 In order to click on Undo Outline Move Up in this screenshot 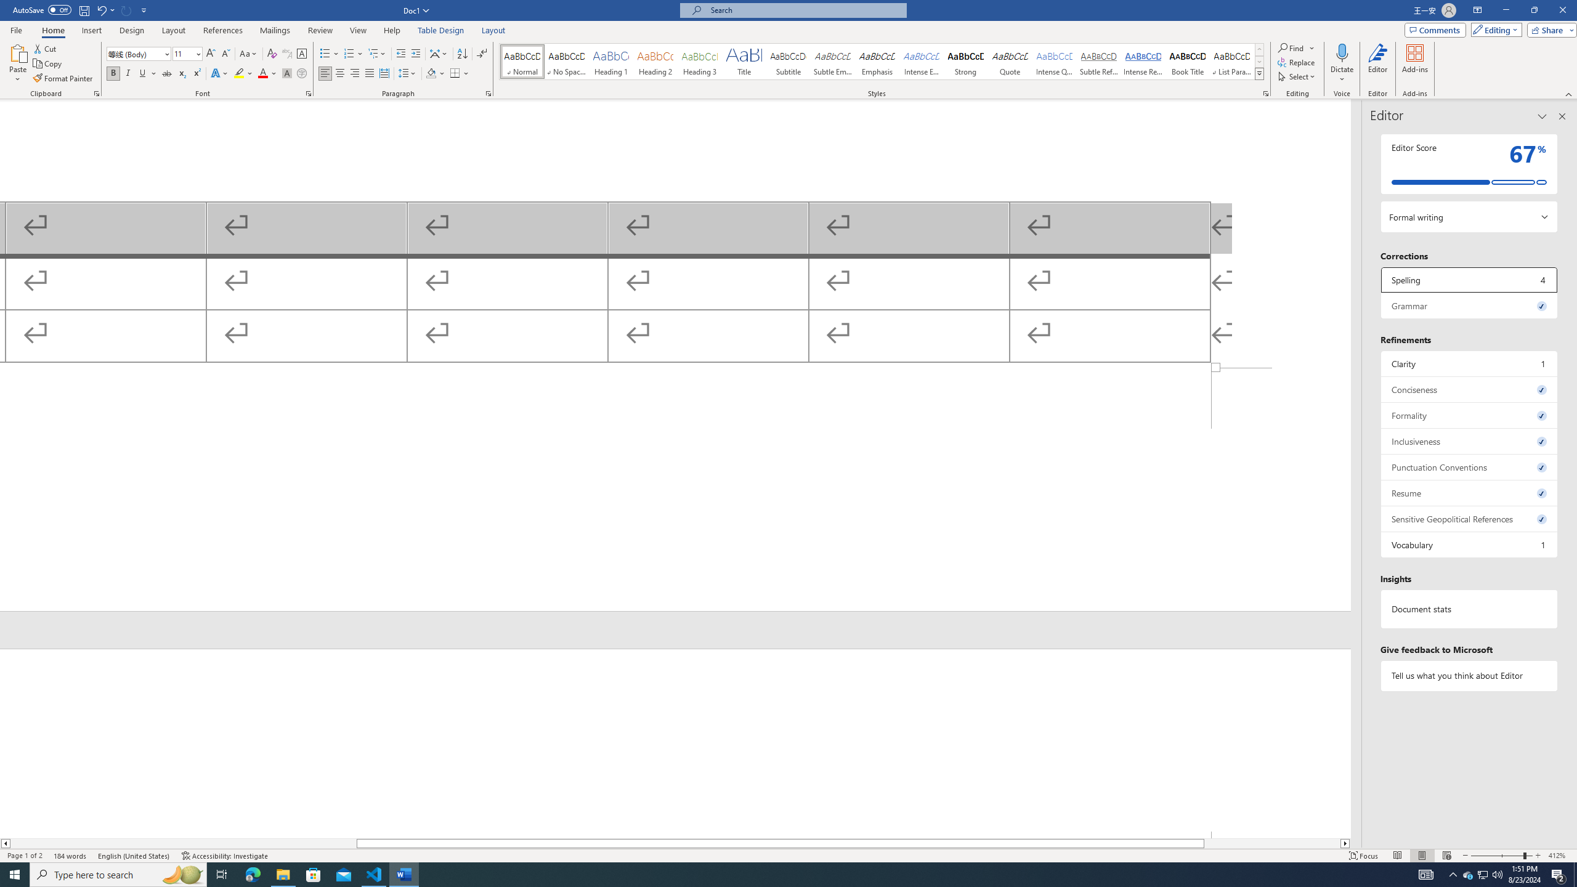, I will do `click(105, 10)`.